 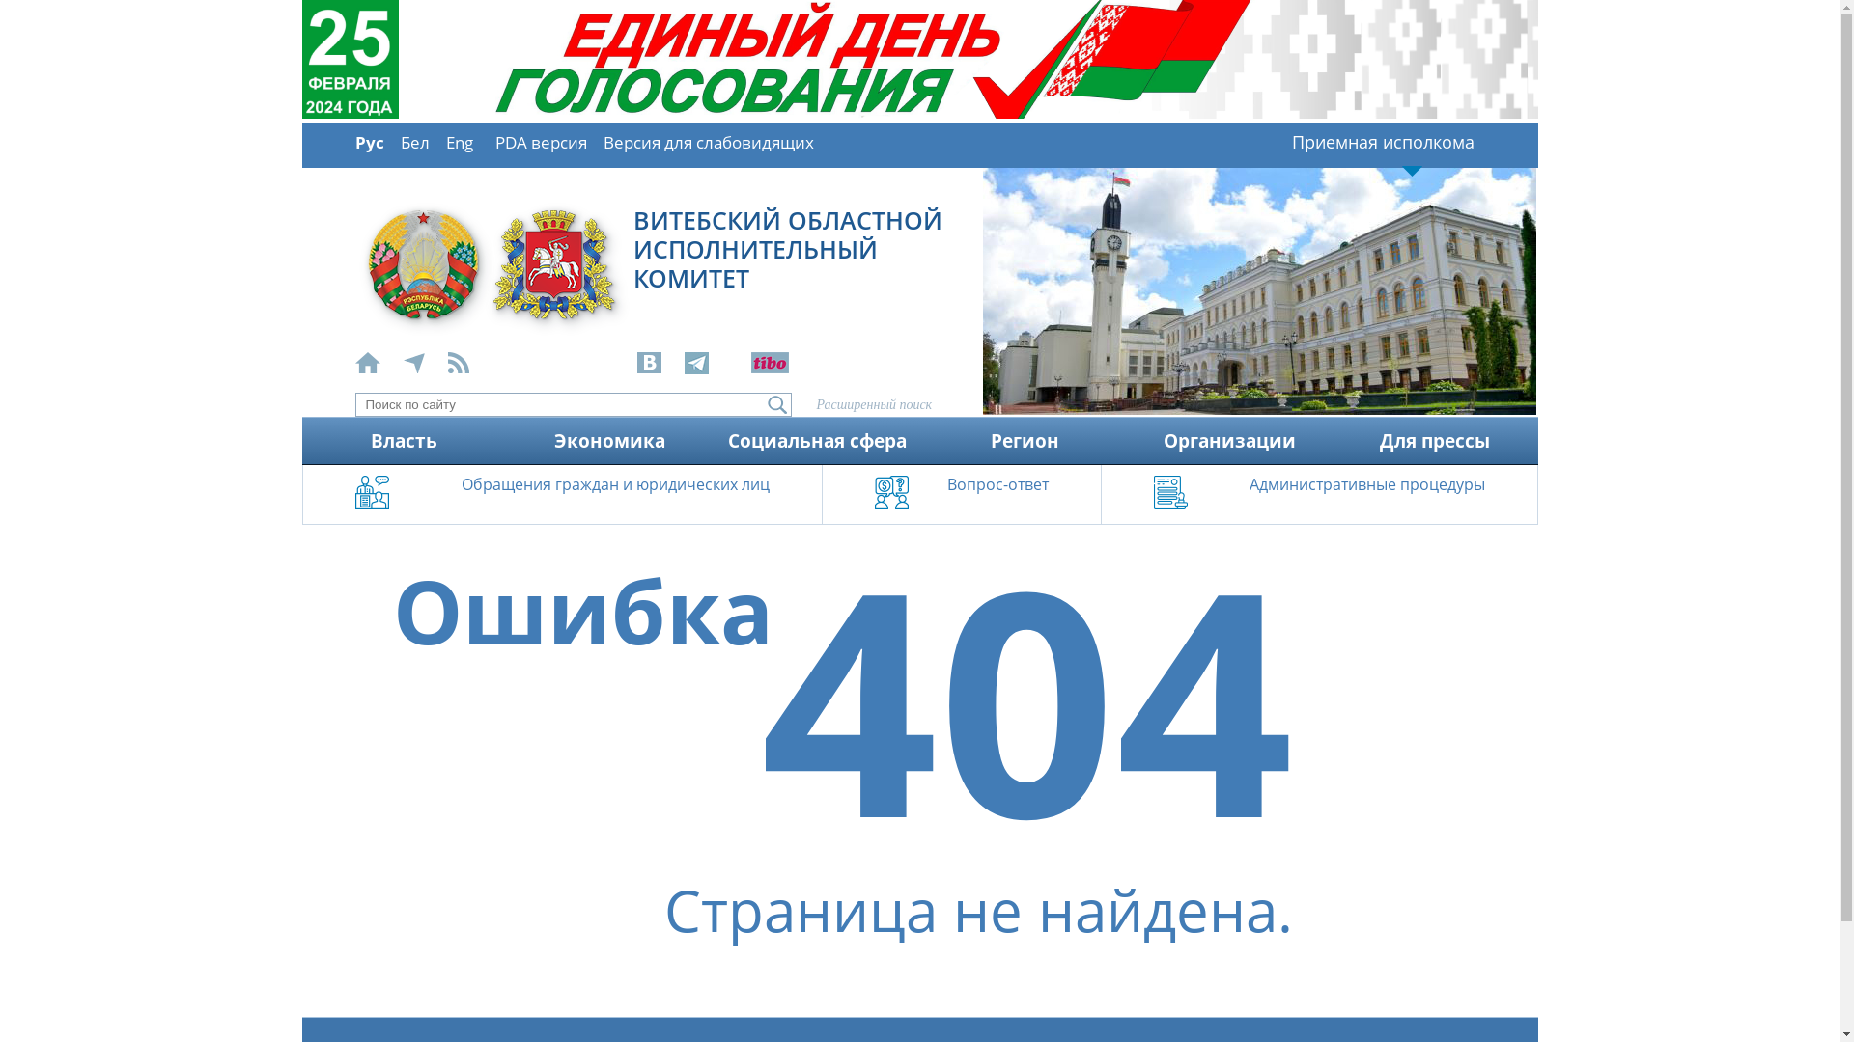 I want to click on Eng, so click(x=460, y=143).